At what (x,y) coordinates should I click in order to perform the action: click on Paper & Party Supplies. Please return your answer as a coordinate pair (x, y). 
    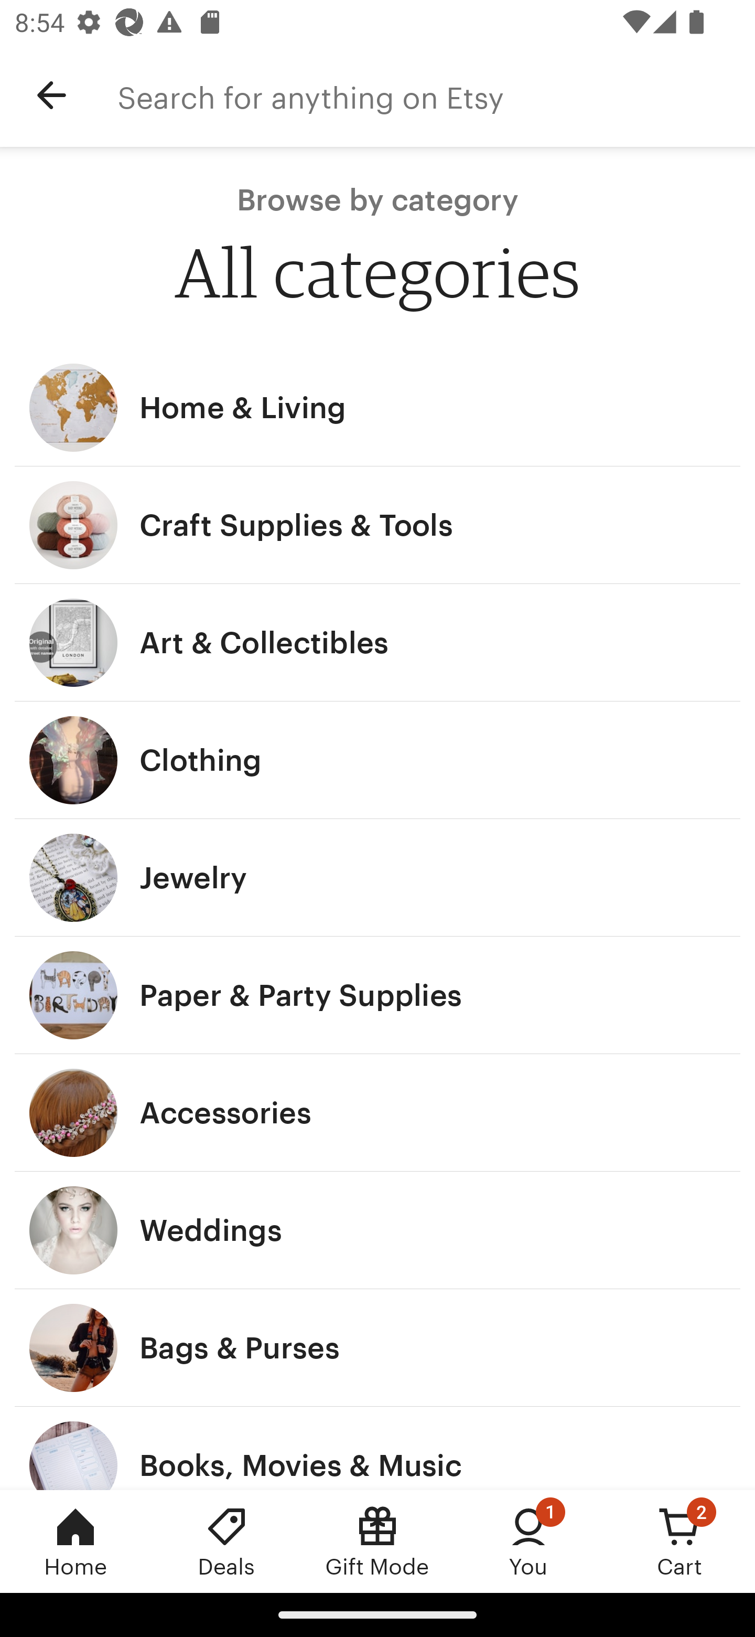
    Looking at the image, I should click on (377, 995).